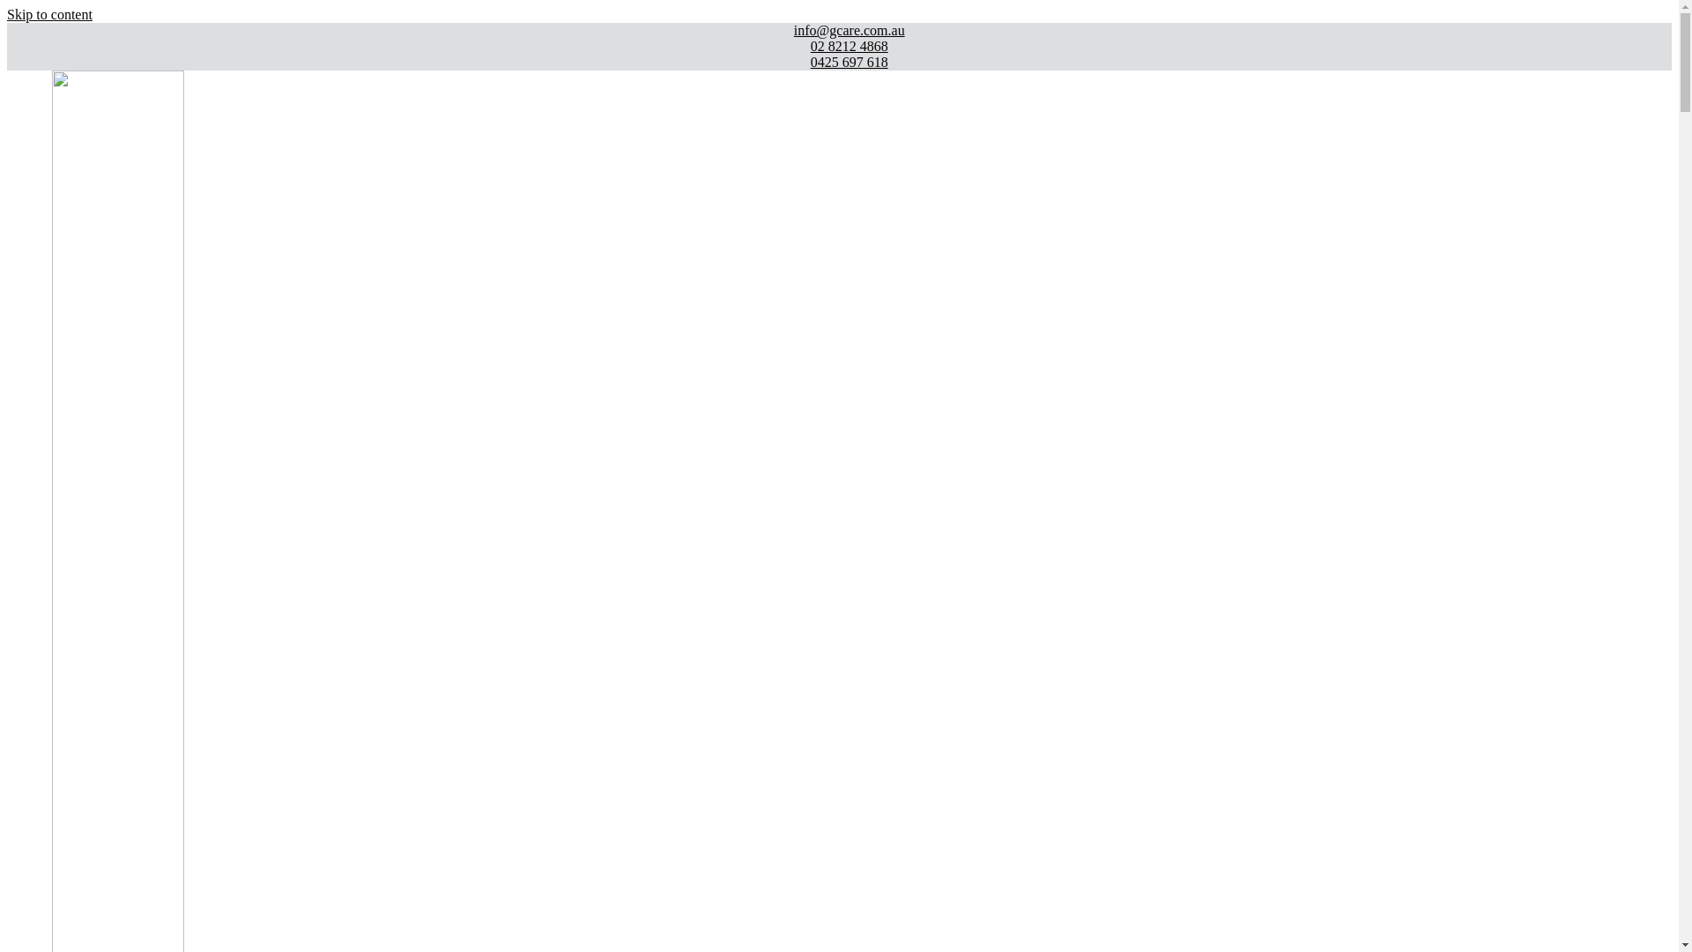 This screenshot has height=952, width=1692. I want to click on 0425 697 618, so click(839, 63).